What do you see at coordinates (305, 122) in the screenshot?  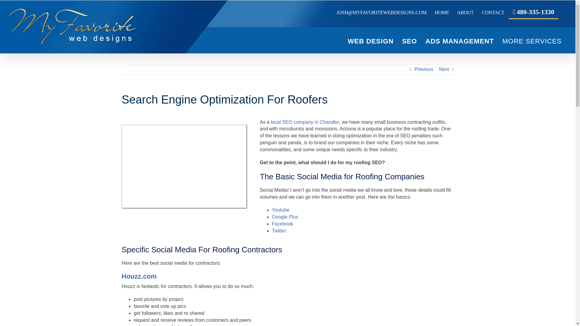 I see `local SEO company in Chandler` at bounding box center [305, 122].